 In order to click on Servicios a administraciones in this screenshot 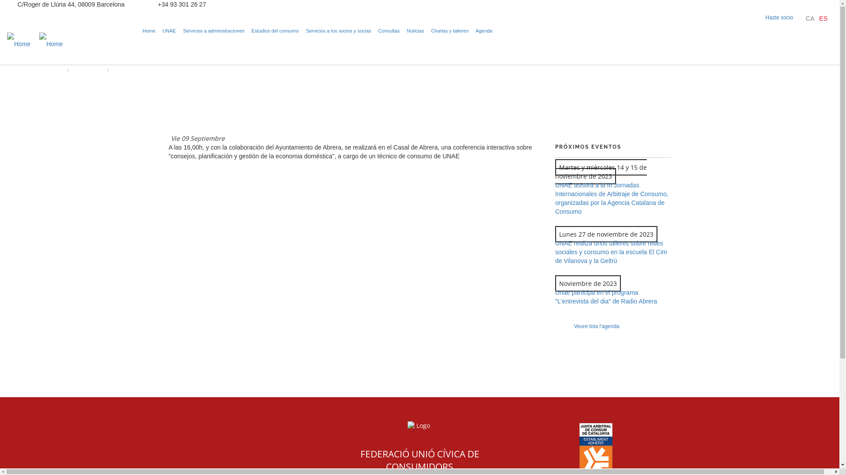, I will do `click(213, 31)`.